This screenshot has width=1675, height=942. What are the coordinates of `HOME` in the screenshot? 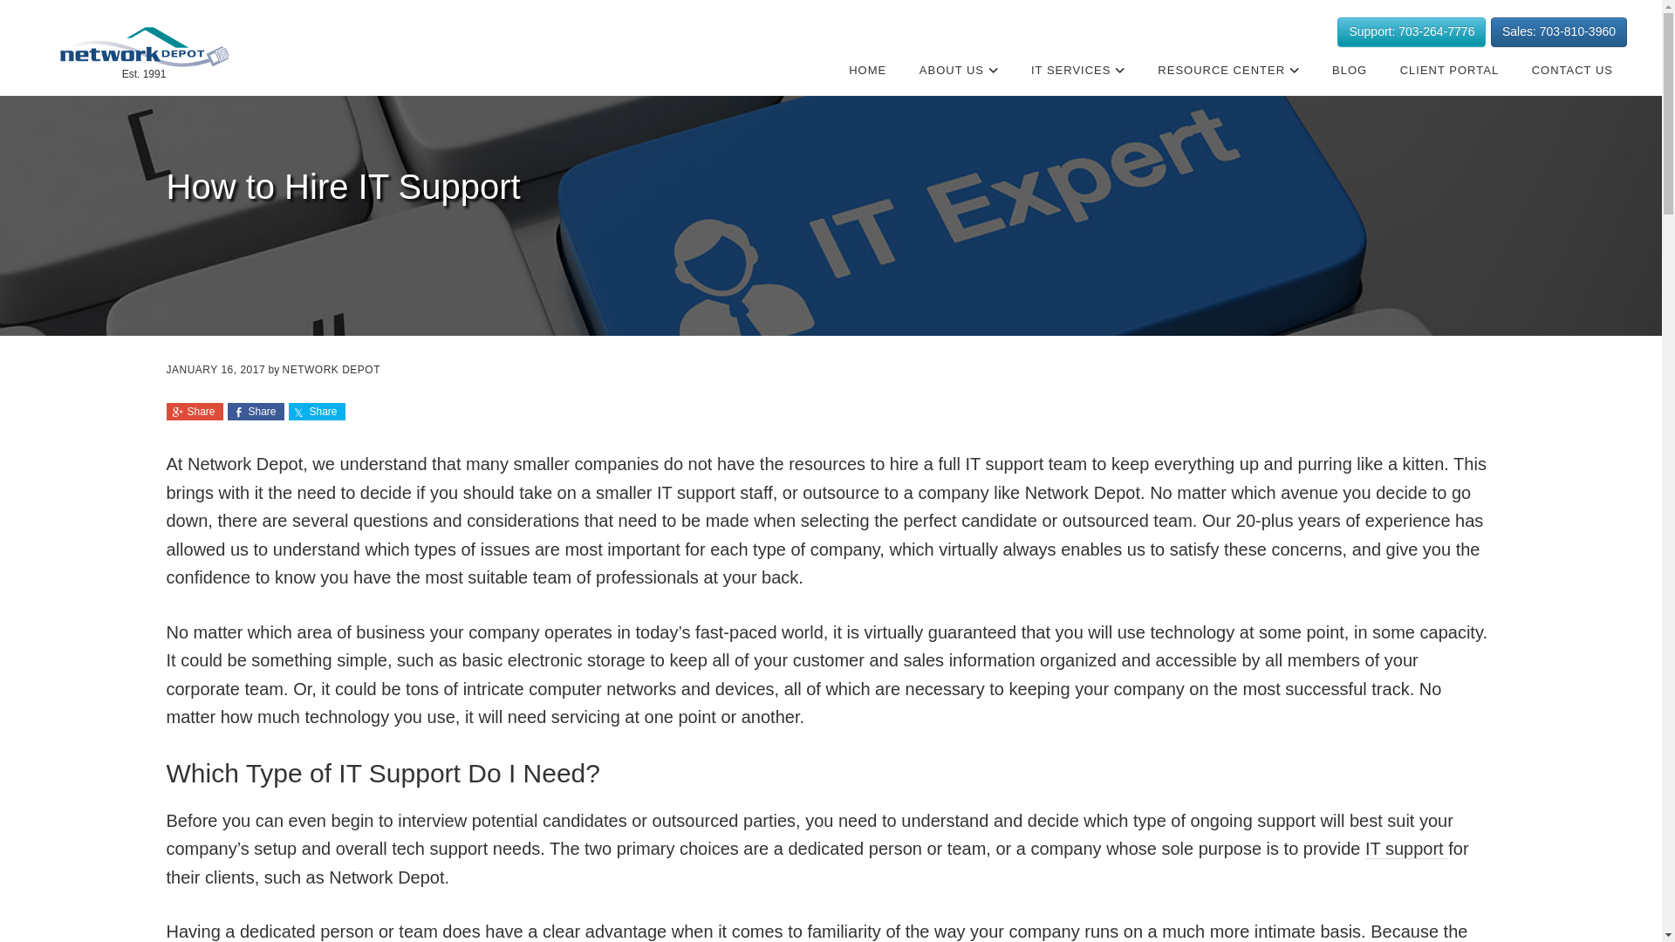 It's located at (867, 70).